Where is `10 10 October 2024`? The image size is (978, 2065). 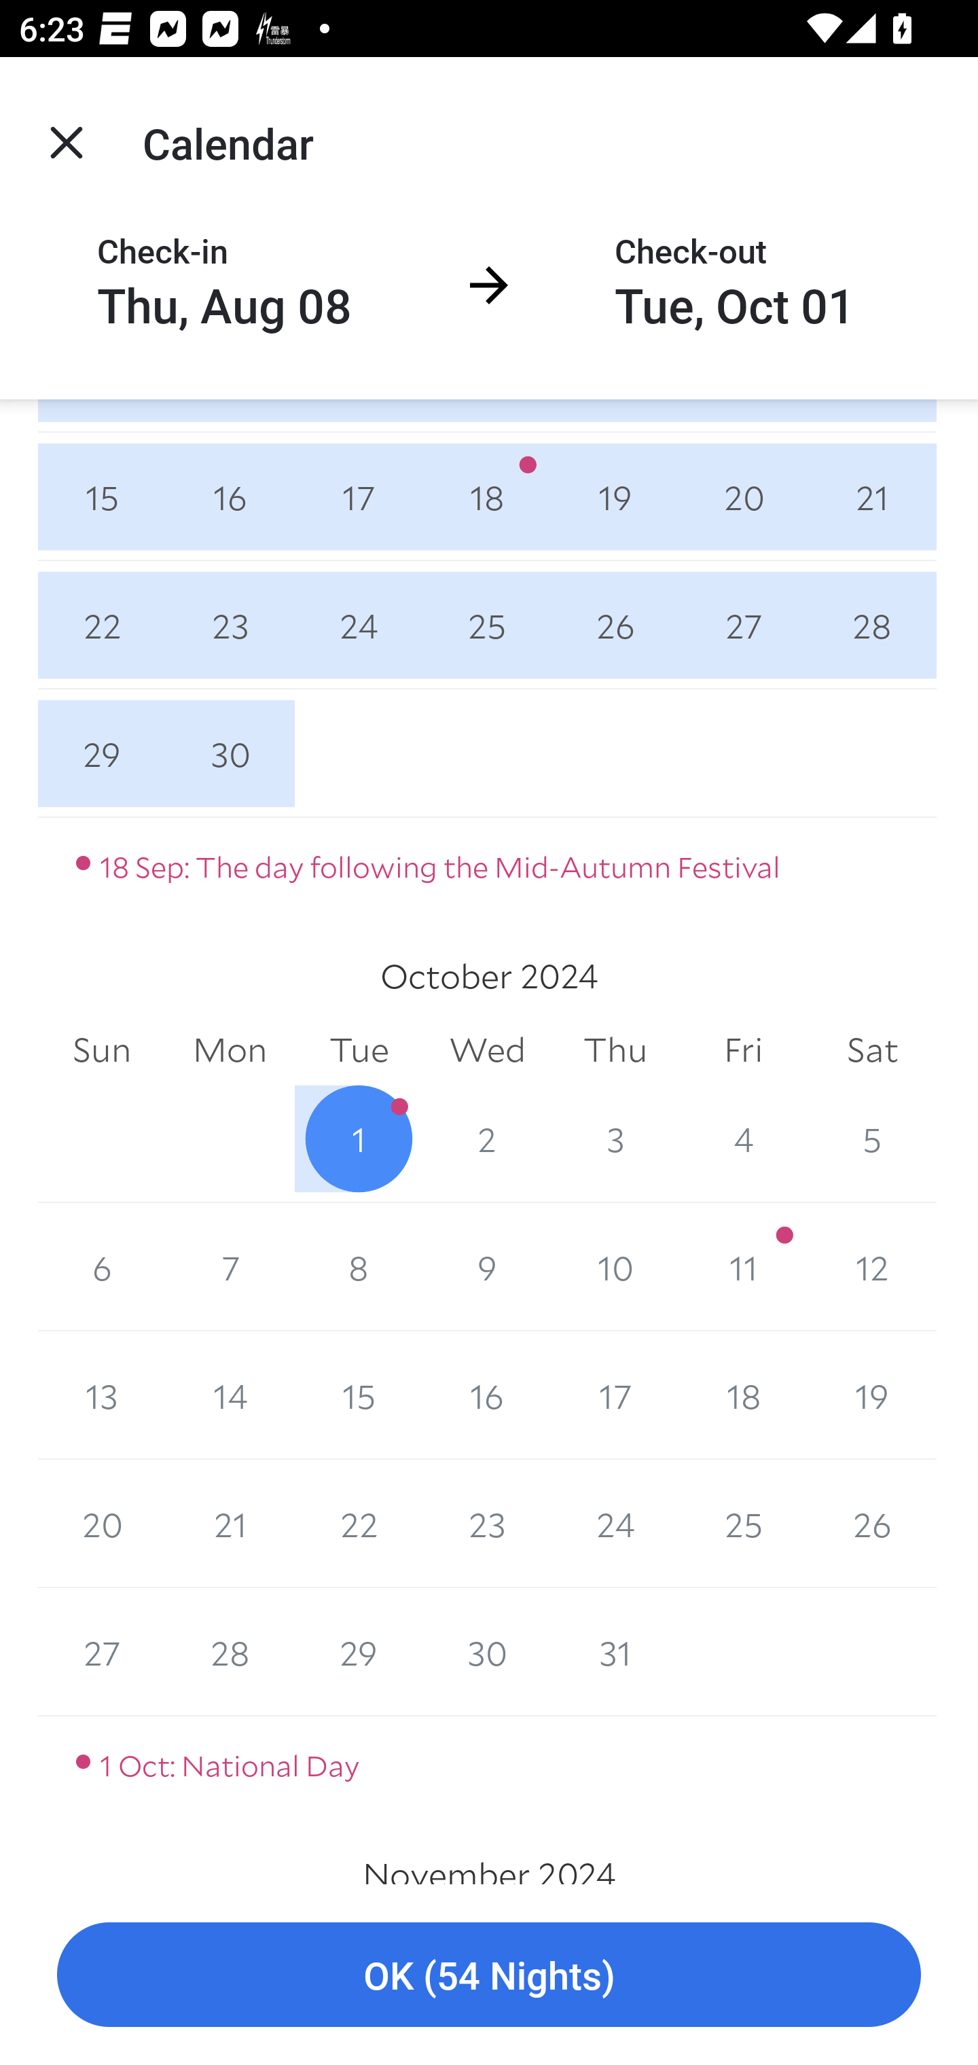
10 10 October 2024 is located at coordinates (615, 1268).